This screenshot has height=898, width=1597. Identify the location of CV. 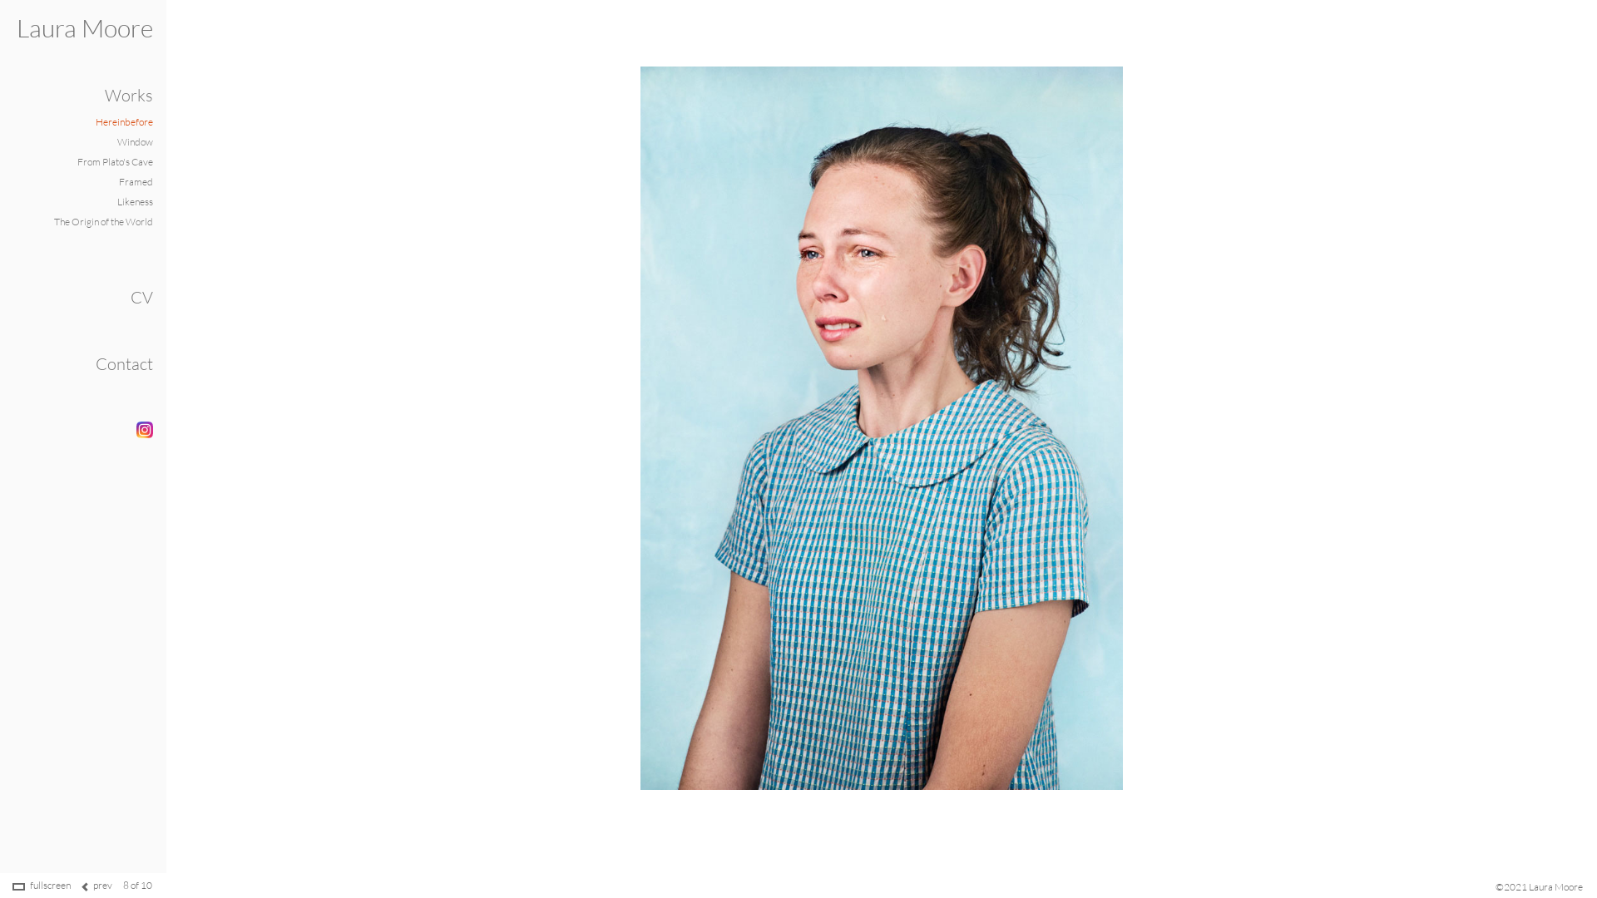
(141, 298).